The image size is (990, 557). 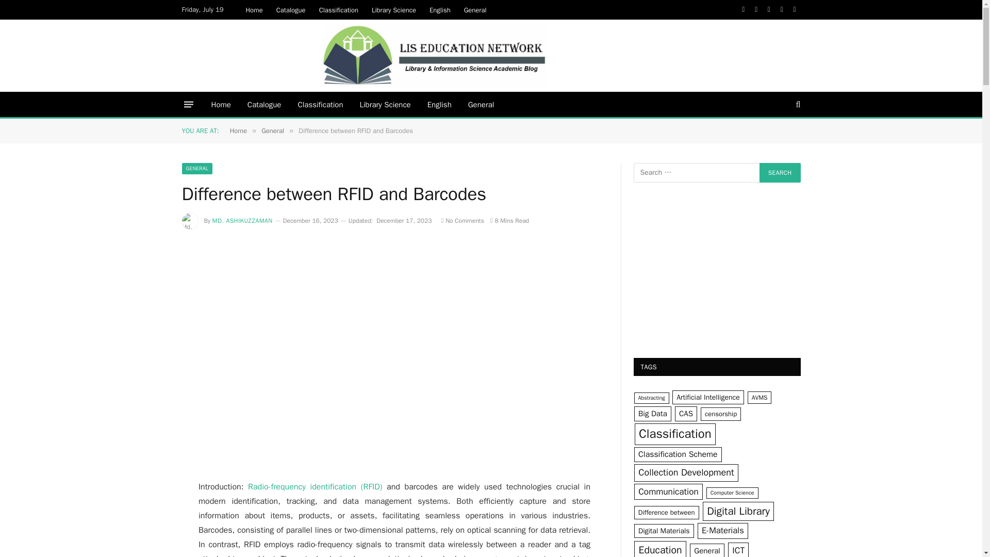 What do you see at coordinates (291, 9) in the screenshot?
I see `Catalogue` at bounding box center [291, 9].